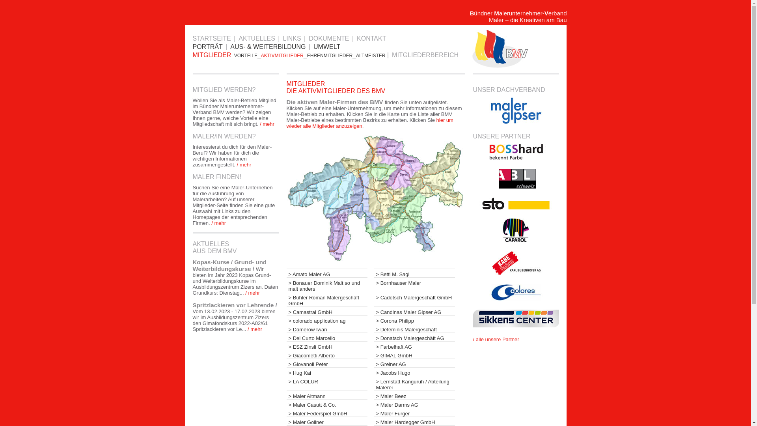 This screenshot has height=426, width=757. Describe the element at coordinates (414, 372) in the screenshot. I see `> Jacobs Hugo` at that location.